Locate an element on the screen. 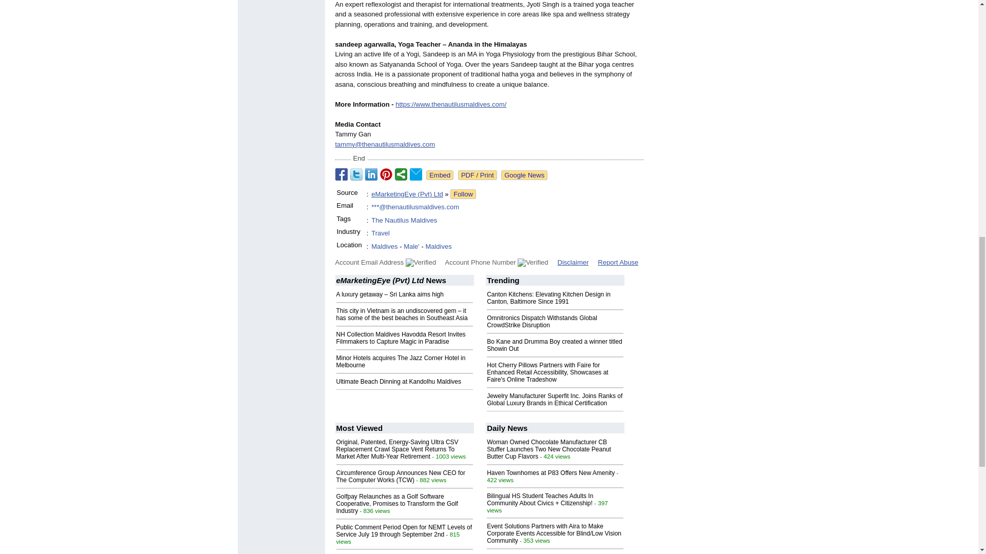  Embed this press release in your website! is located at coordinates (440, 175).